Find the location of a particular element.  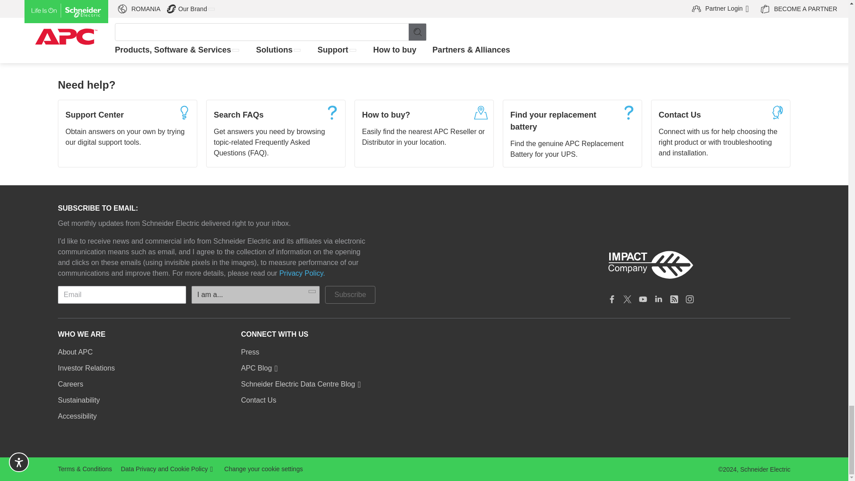

Sustainability is located at coordinates (698, 265).